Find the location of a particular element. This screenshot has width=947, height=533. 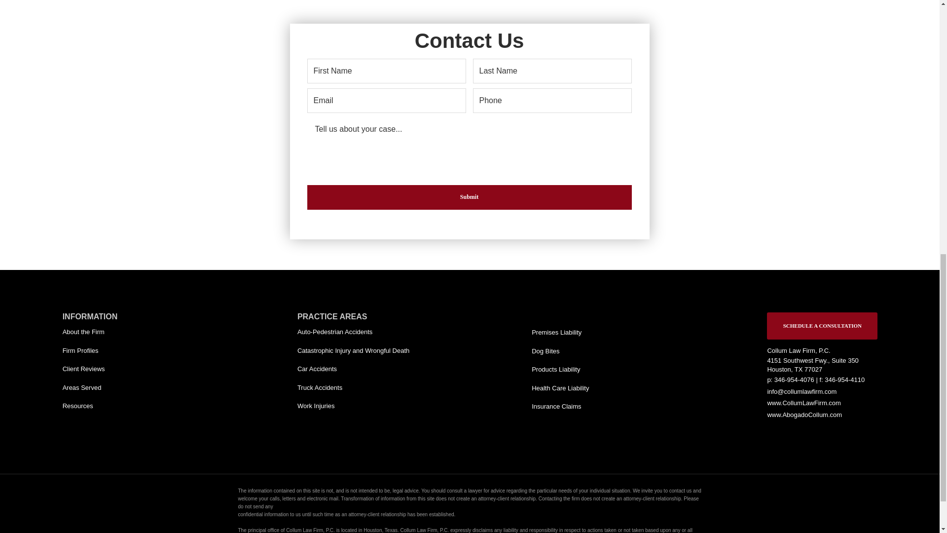

Work Injuries is located at coordinates (352, 406).